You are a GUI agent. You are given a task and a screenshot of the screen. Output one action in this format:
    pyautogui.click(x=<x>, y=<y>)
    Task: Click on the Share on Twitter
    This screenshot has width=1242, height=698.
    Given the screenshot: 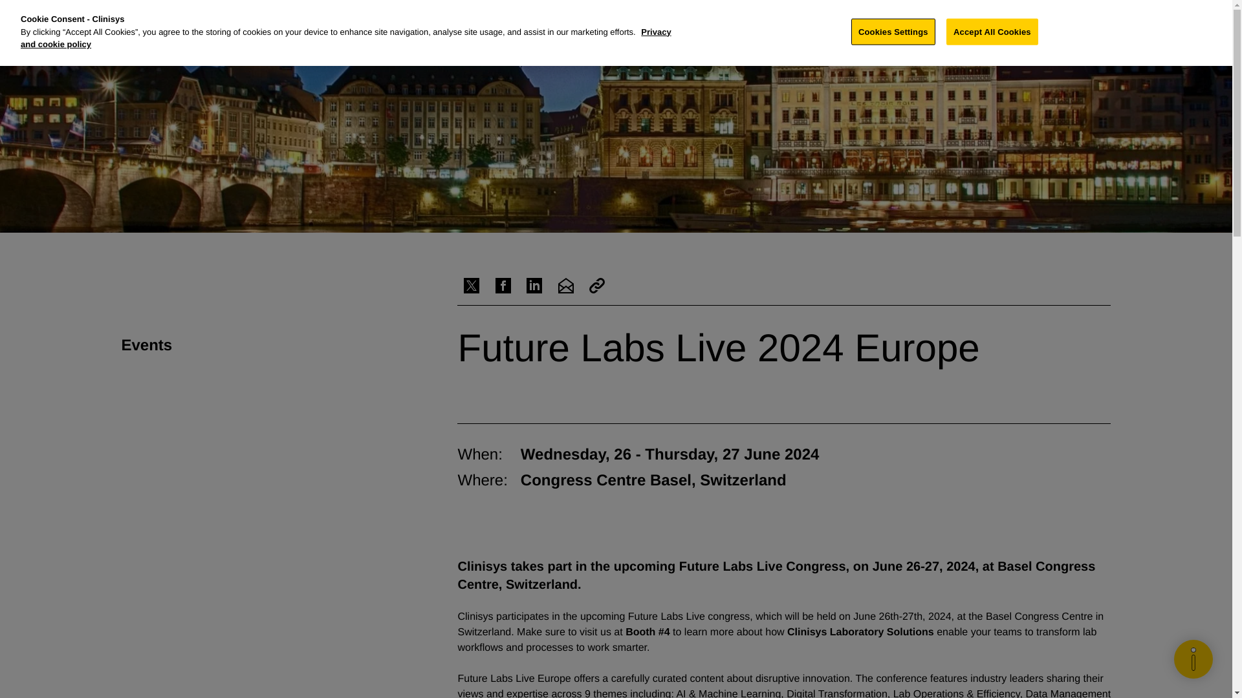 What is the action you would take?
    pyautogui.click(x=471, y=286)
    